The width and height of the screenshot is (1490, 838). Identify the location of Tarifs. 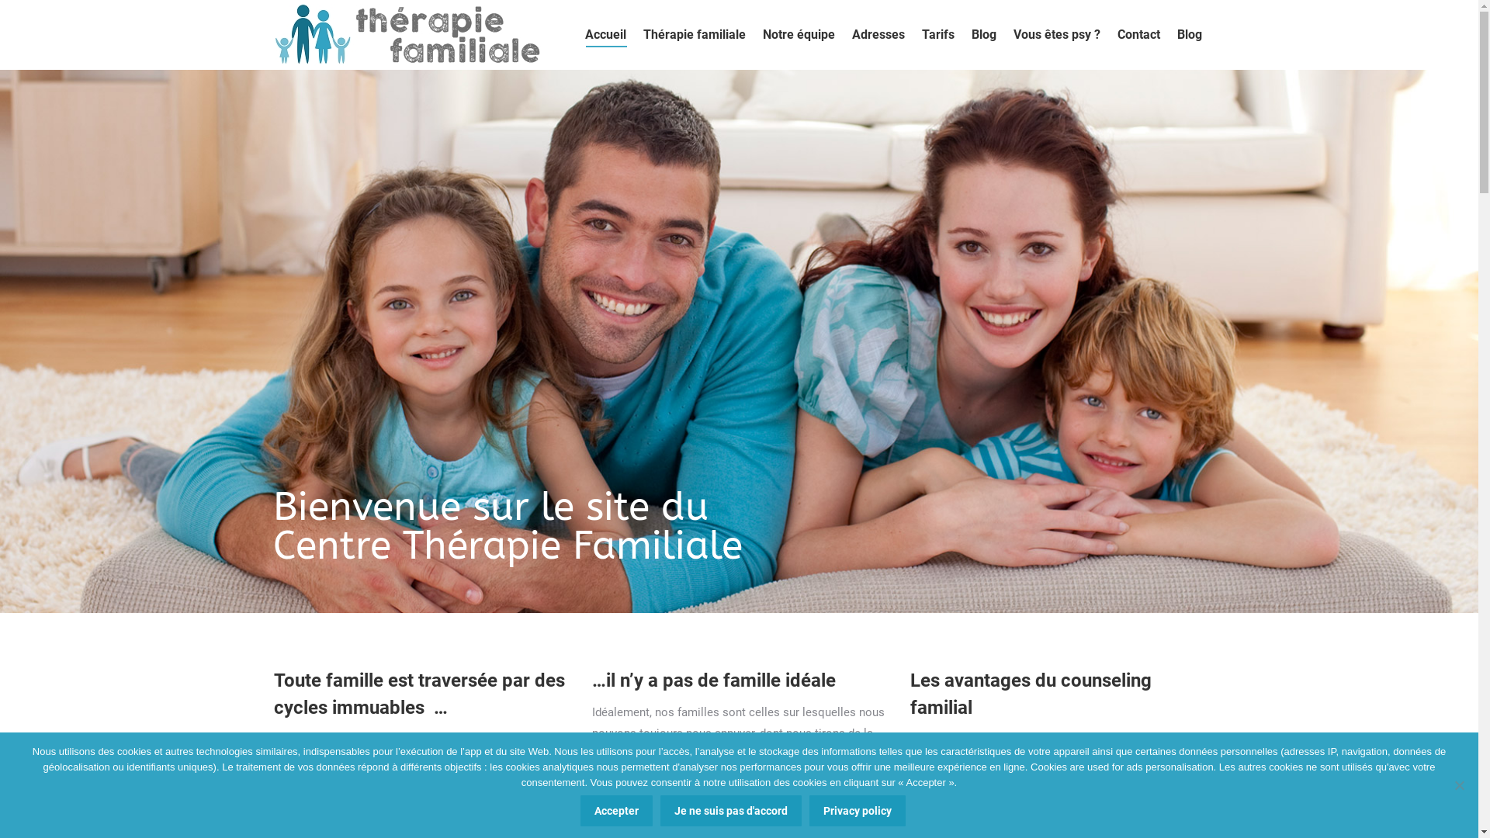
(938, 35).